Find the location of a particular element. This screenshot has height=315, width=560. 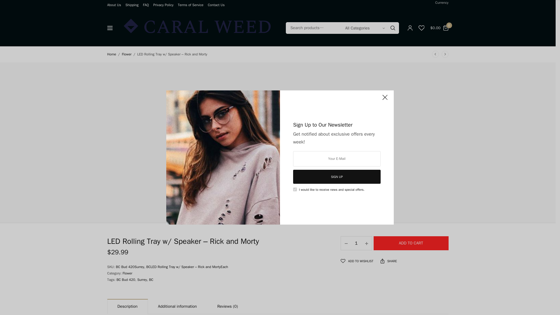

BC Bud 420 is located at coordinates (125, 279).